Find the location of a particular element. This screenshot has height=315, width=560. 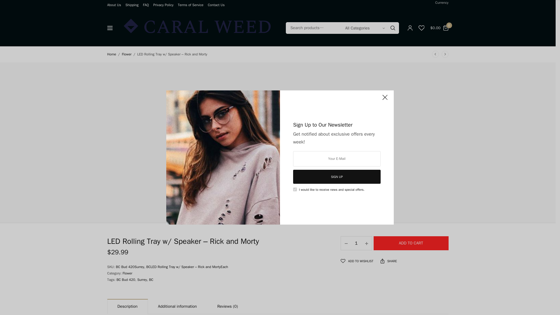

BC Bud 420 is located at coordinates (125, 279).